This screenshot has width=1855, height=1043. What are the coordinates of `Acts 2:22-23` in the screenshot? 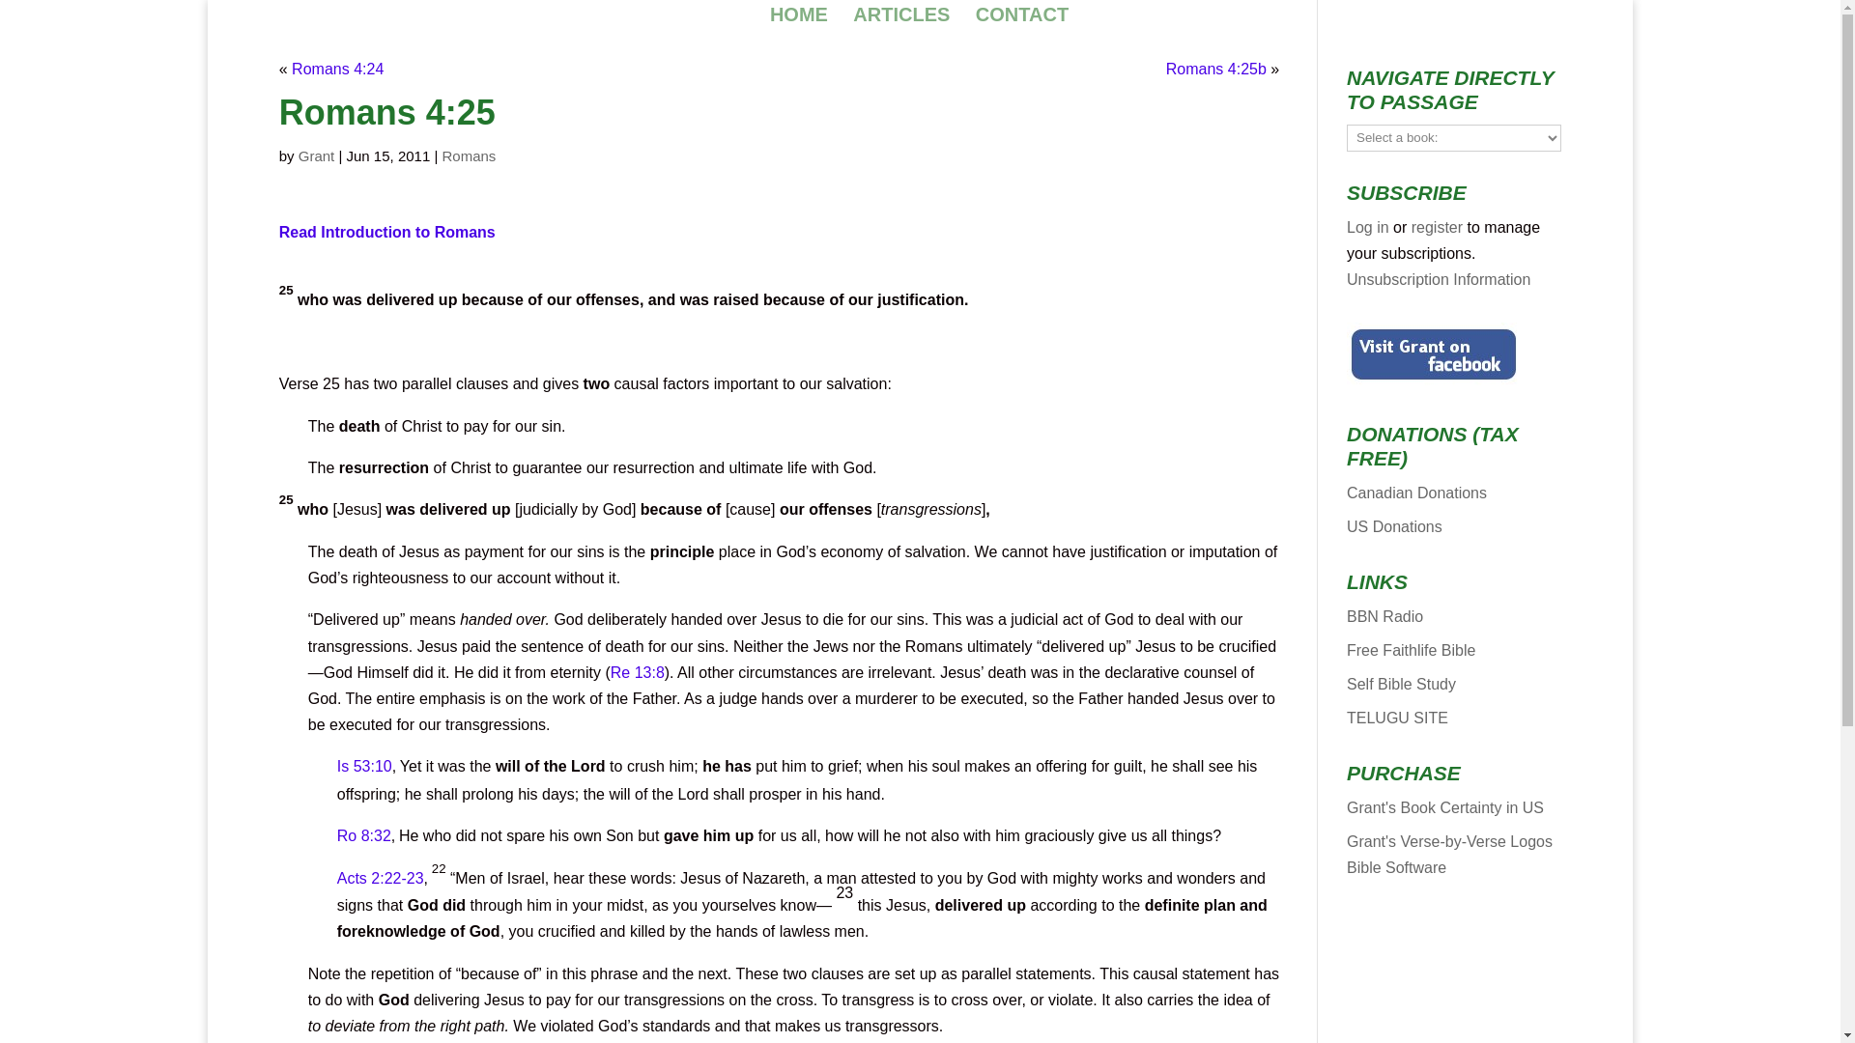 It's located at (381, 878).